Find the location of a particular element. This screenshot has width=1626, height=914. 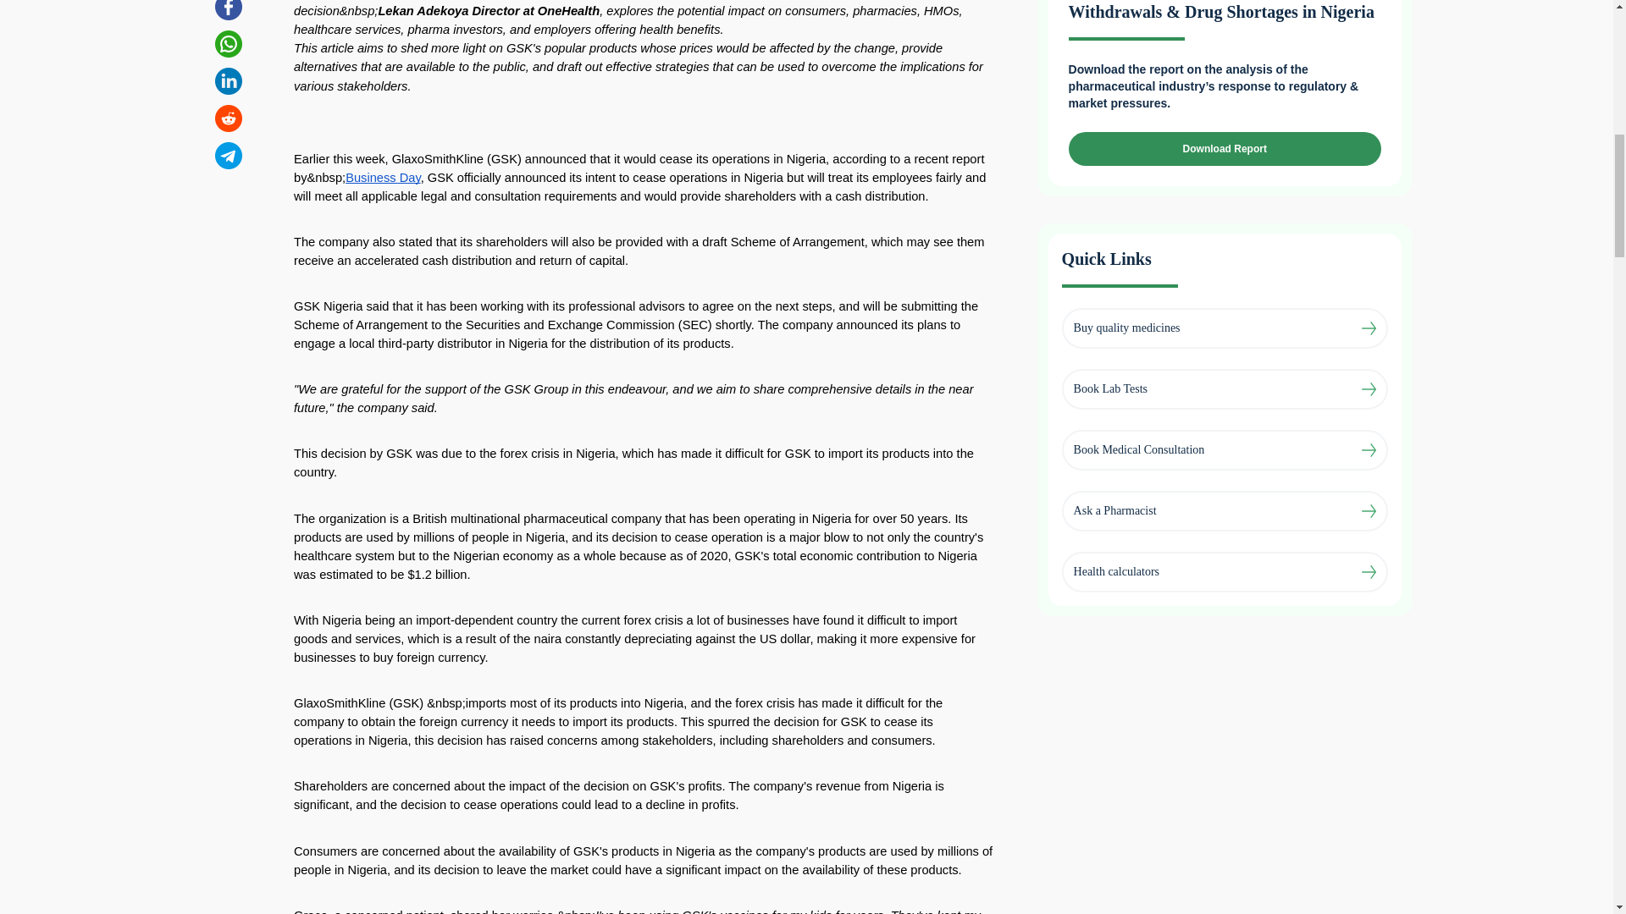

Buy quality medicines is located at coordinates (1126, 328).